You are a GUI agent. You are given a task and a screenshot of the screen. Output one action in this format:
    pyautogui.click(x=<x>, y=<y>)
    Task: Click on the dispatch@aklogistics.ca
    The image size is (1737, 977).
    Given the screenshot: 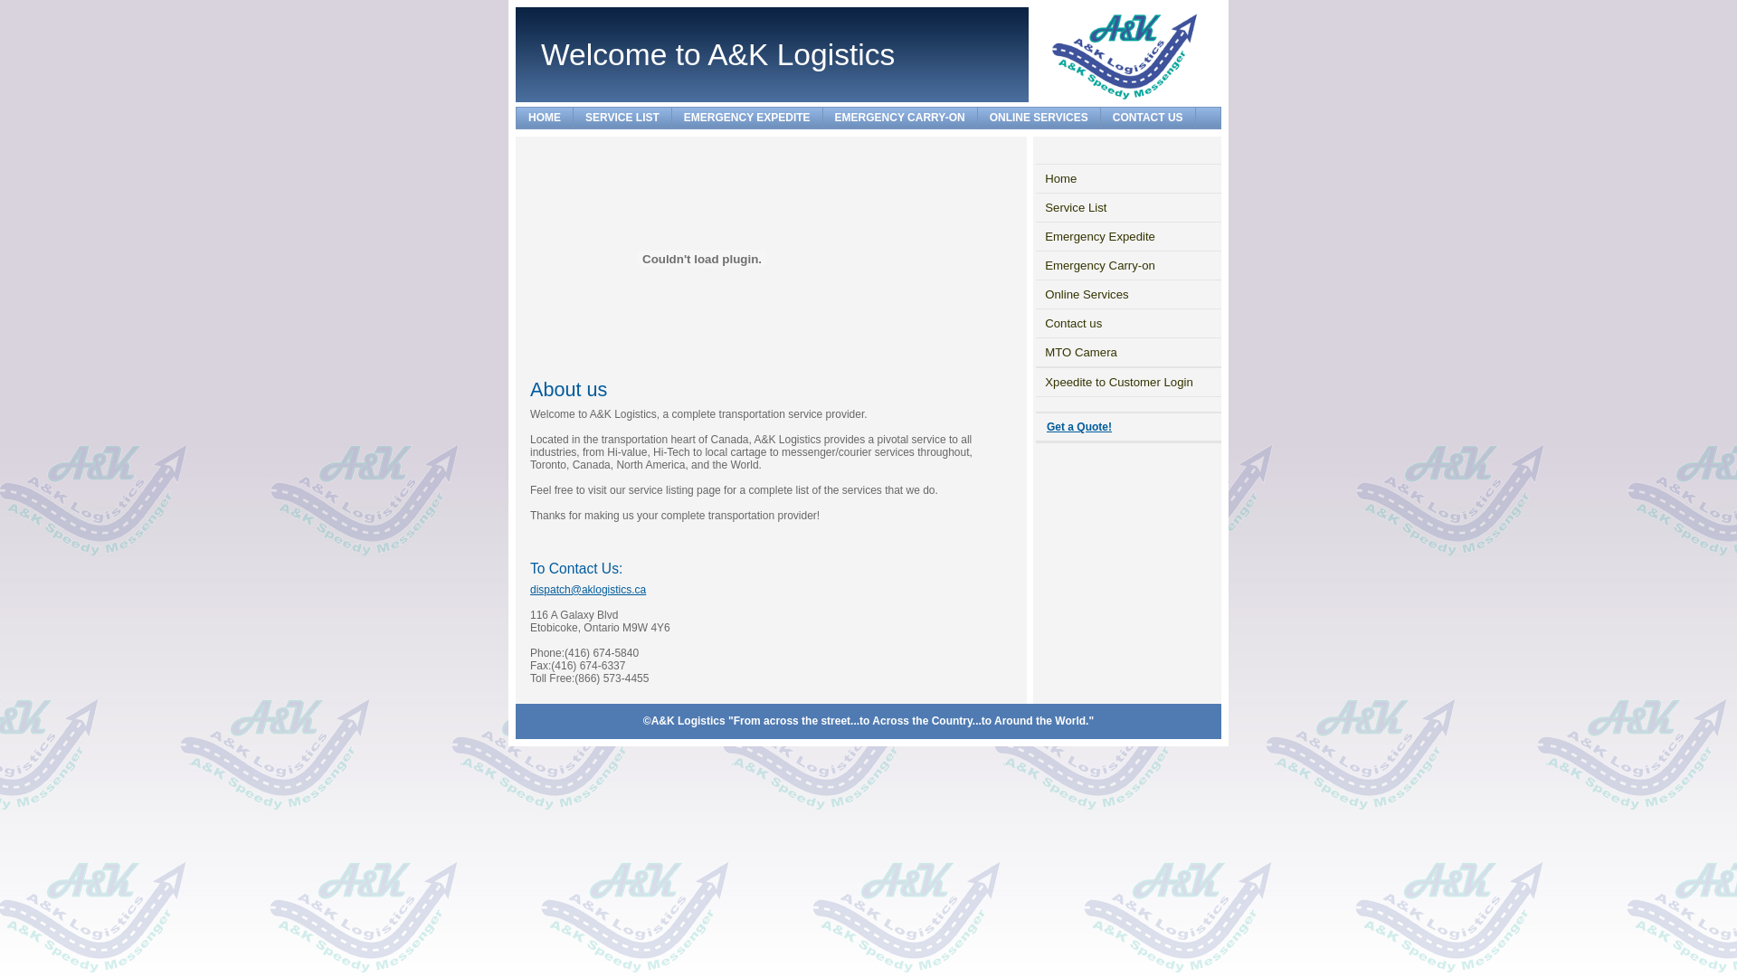 What is the action you would take?
    pyautogui.click(x=588, y=590)
    